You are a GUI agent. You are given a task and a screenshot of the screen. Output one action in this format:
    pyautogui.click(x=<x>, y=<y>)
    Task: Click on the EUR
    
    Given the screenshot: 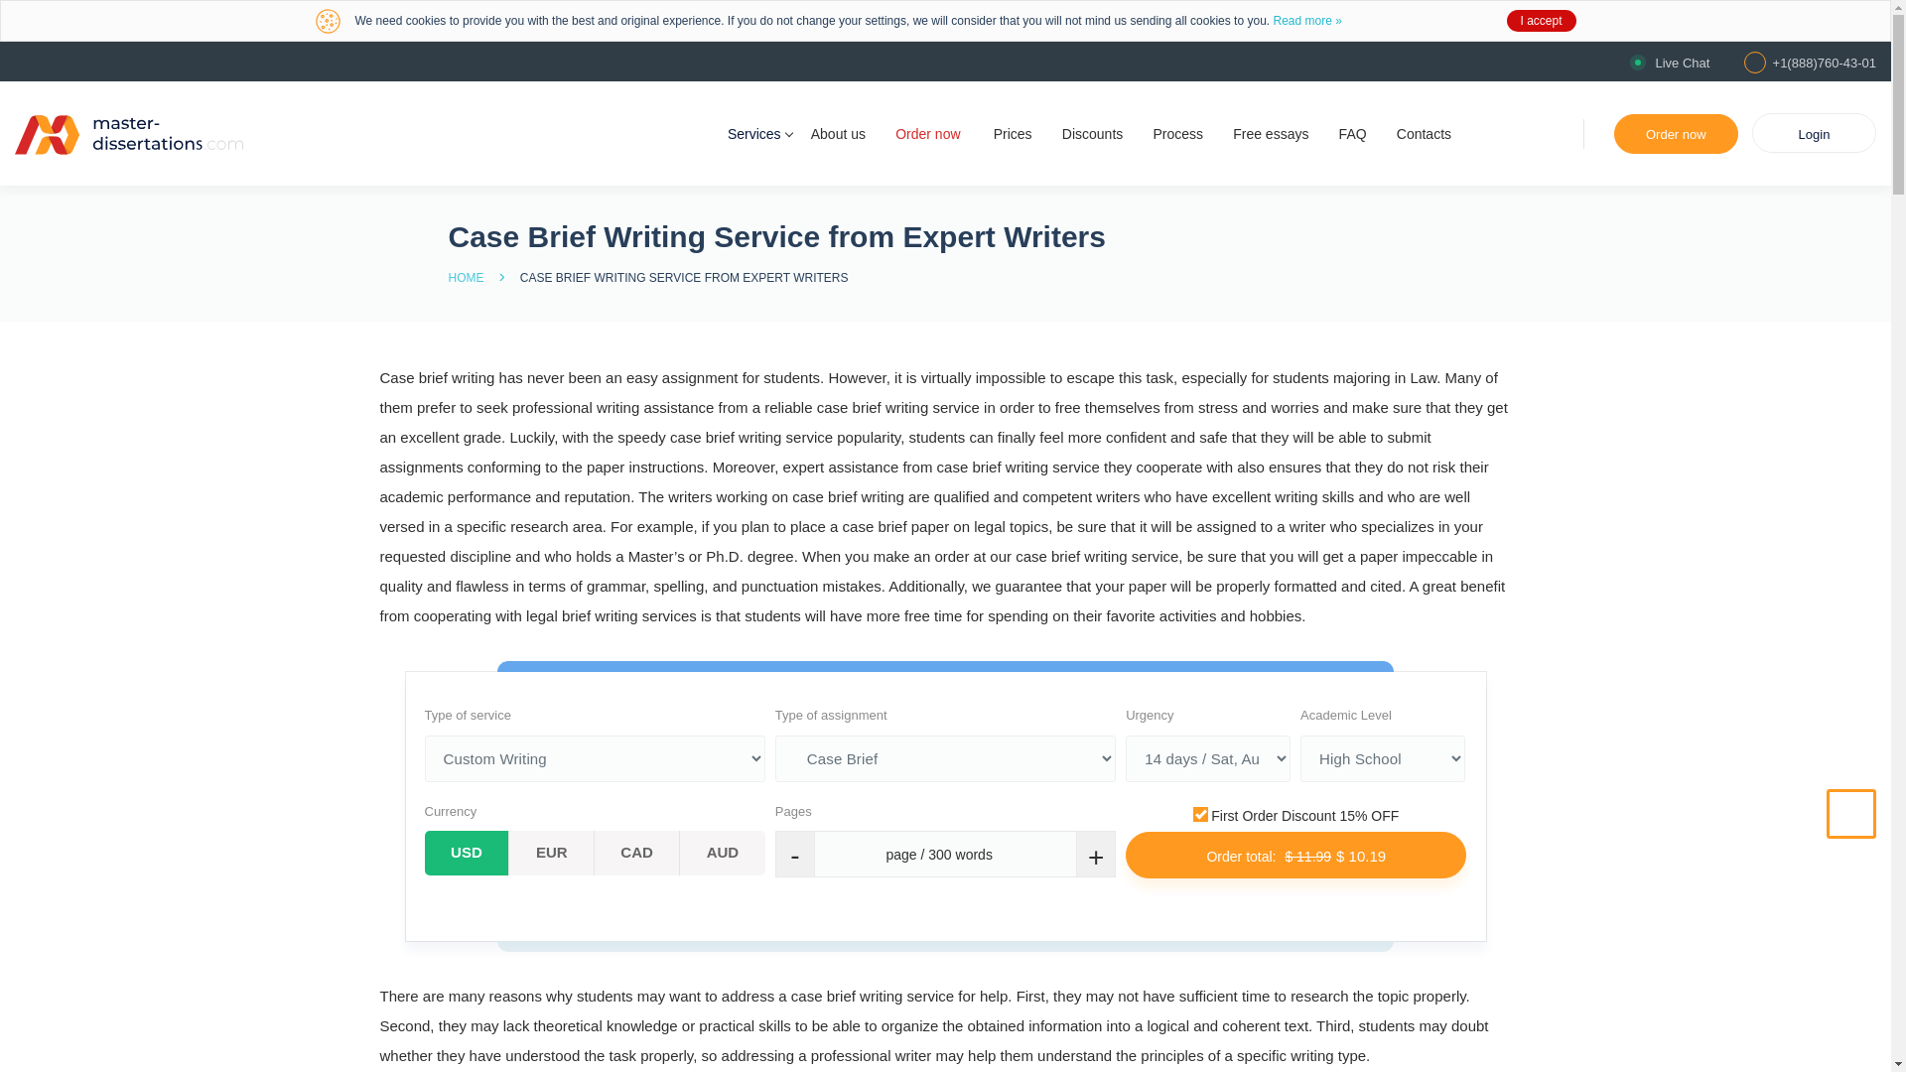 What is the action you would take?
    pyautogui.click(x=552, y=854)
    